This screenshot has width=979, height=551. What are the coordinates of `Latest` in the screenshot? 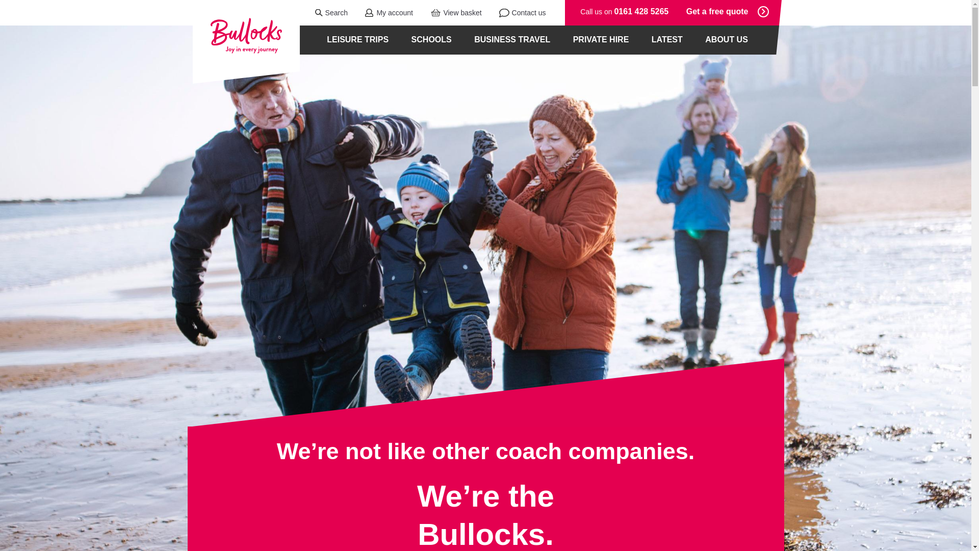 It's located at (667, 40).